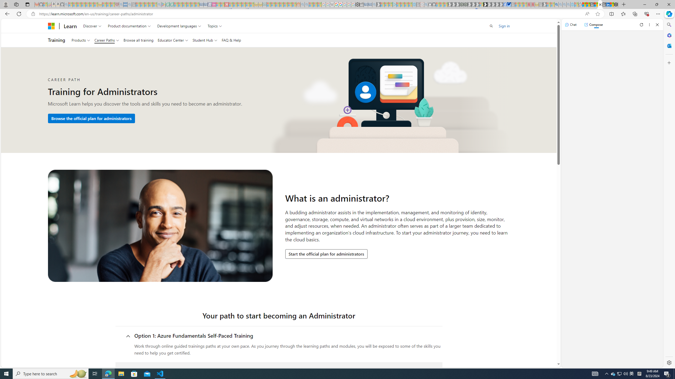 This screenshot has width=675, height=379. What do you see at coordinates (138, 40) in the screenshot?
I see `Browse all training` at bounding box center [138, 40].